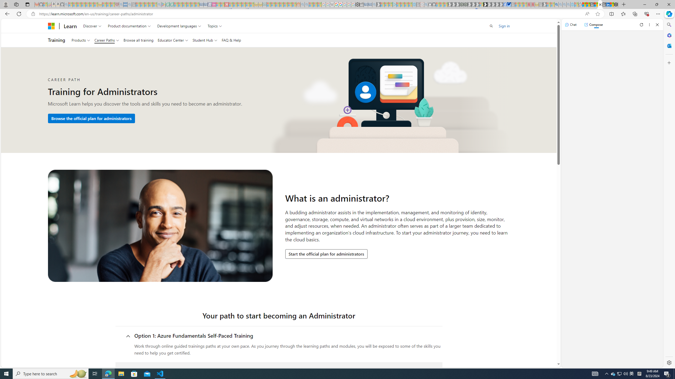 This screenshot has width=675, height=379. What do you see at coordinates (138, 40) in the screenshot?
I see `Browse all training` at bounding box center [138, 40].